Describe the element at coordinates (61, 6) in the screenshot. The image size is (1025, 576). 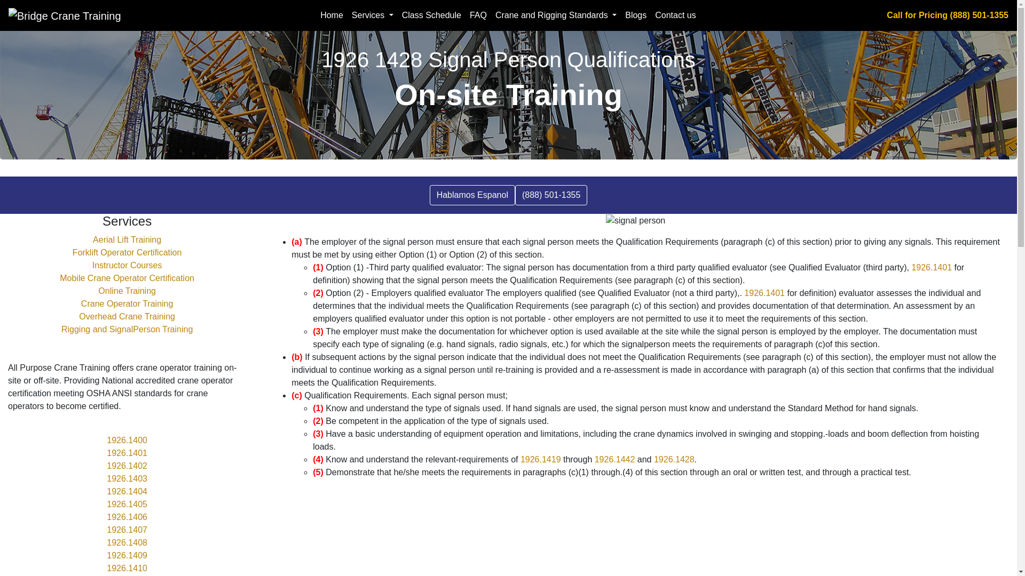
I see `Call for Pricing (888) 501-1355` at that location.